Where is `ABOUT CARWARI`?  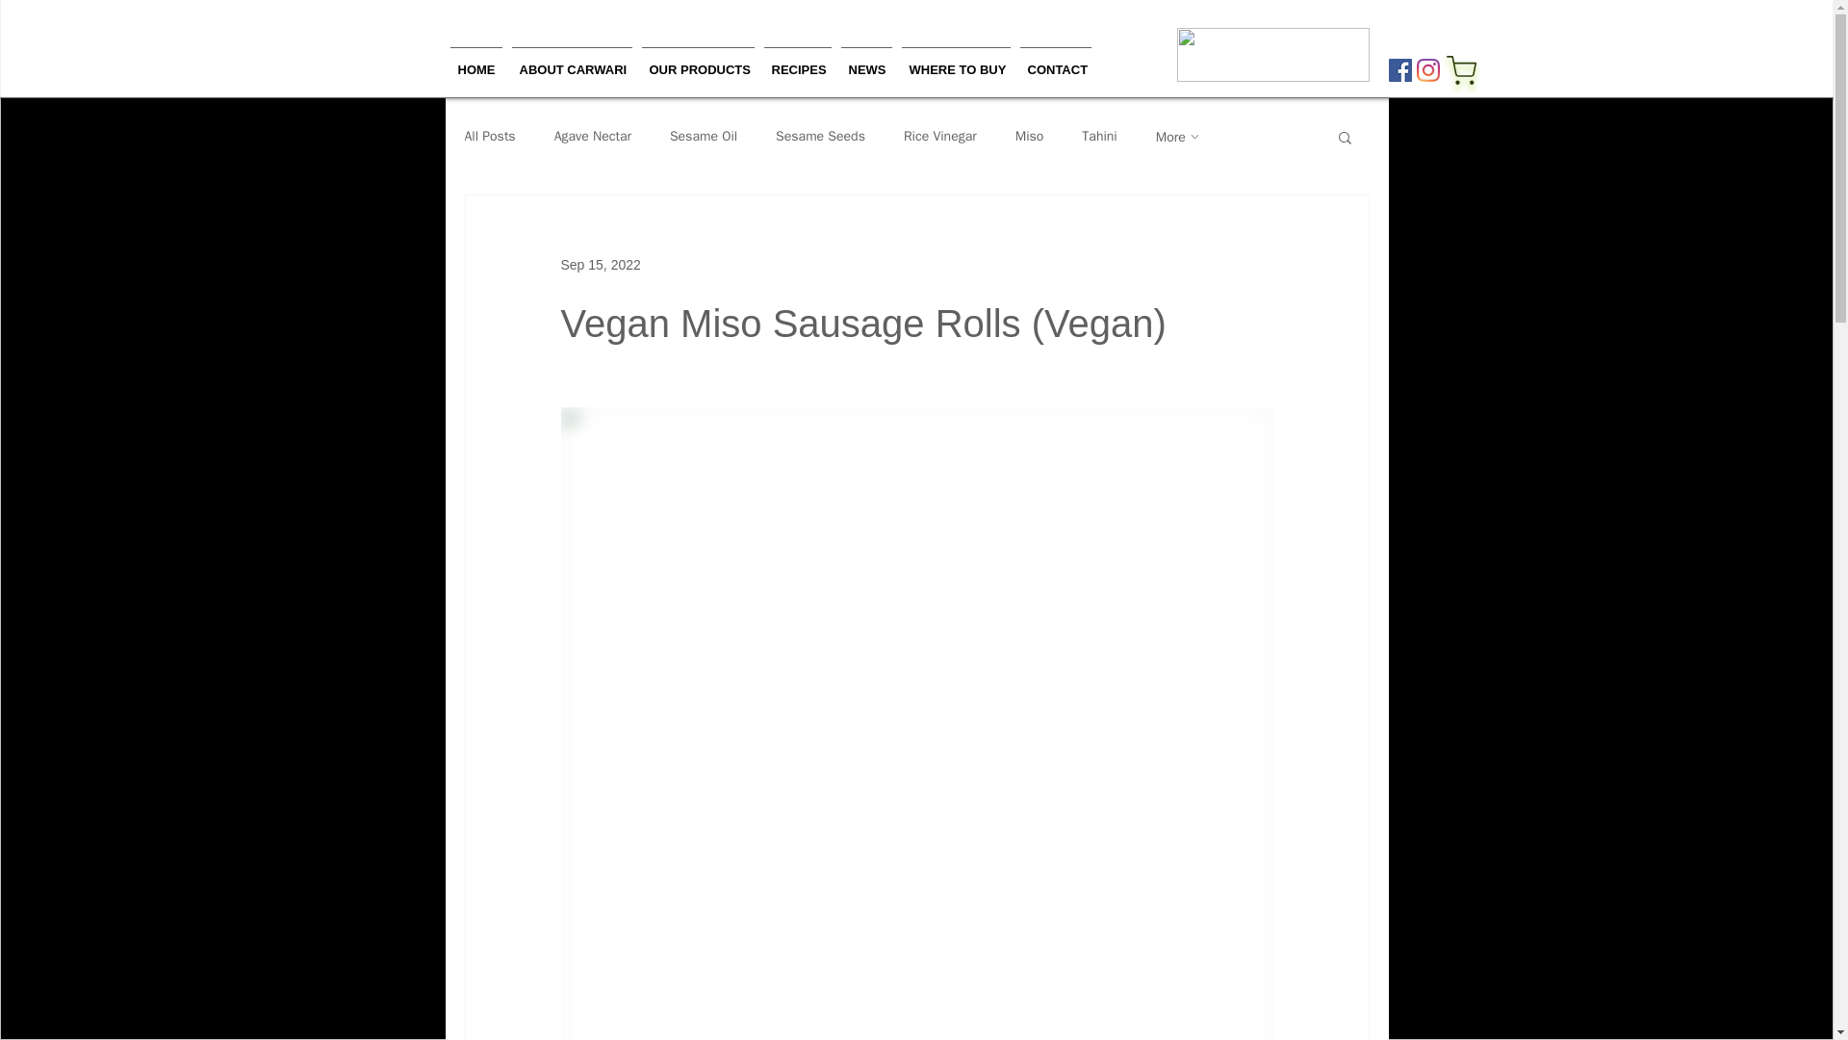
ABOUT CARWARI is located at coordinates (571, 61).